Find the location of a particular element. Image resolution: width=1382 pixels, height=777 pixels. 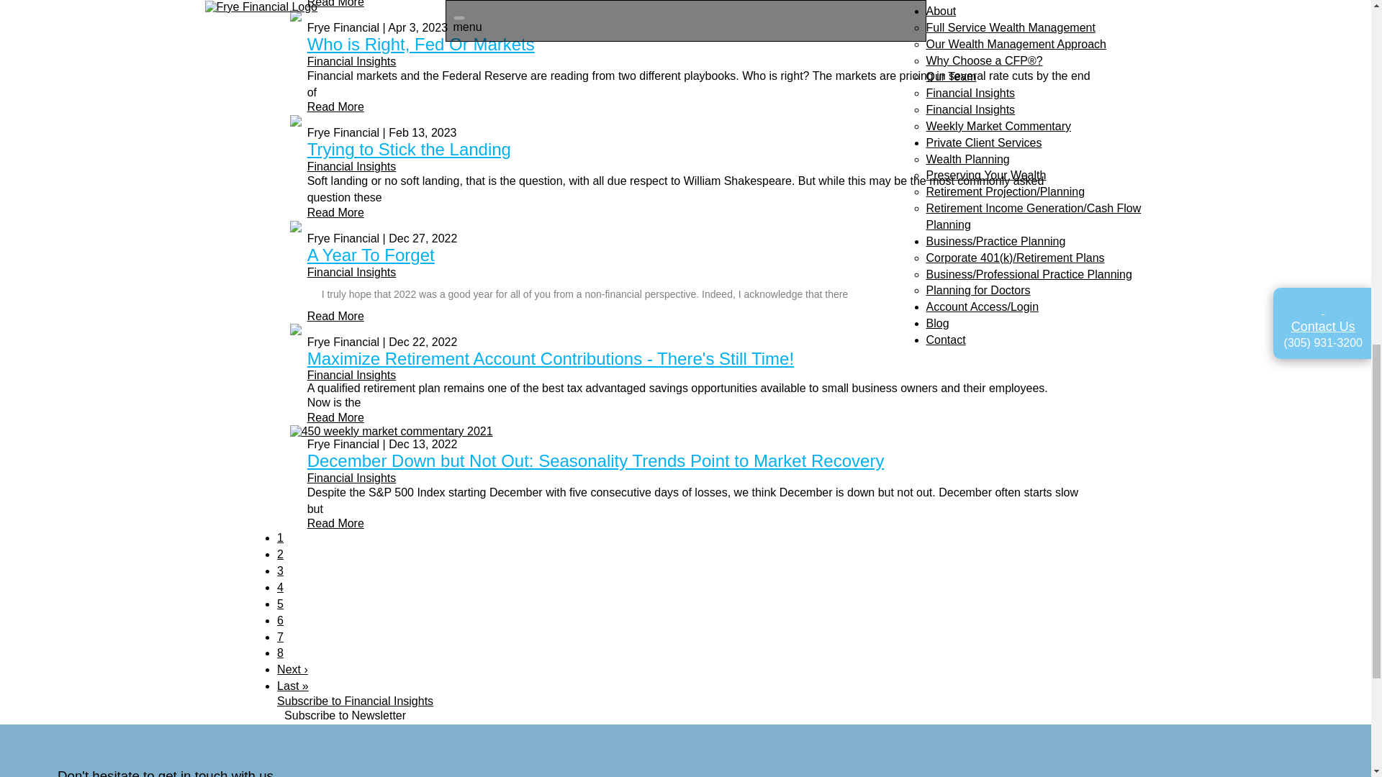

450 weekly market commentary 2021 is located at coordinates (392, 432).